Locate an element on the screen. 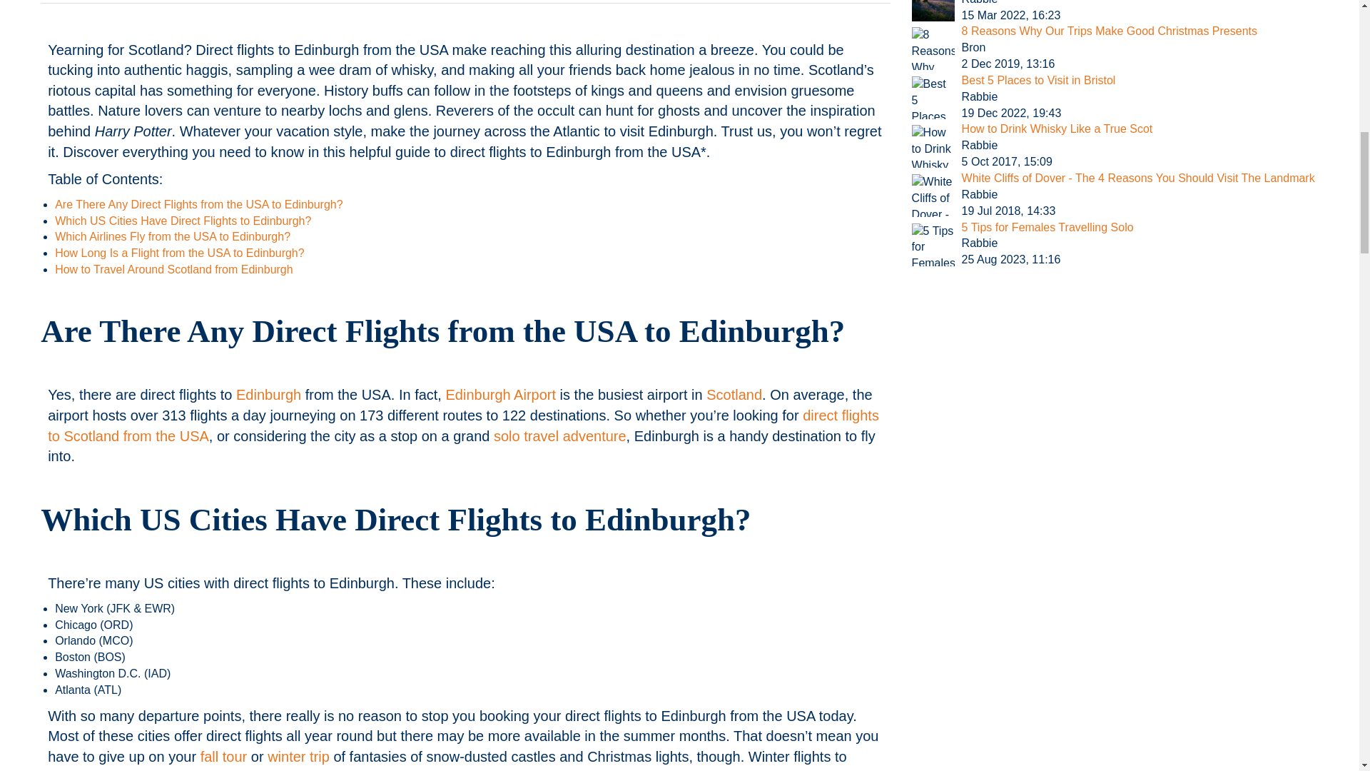  winter trip is located at coordinates (298, 757).